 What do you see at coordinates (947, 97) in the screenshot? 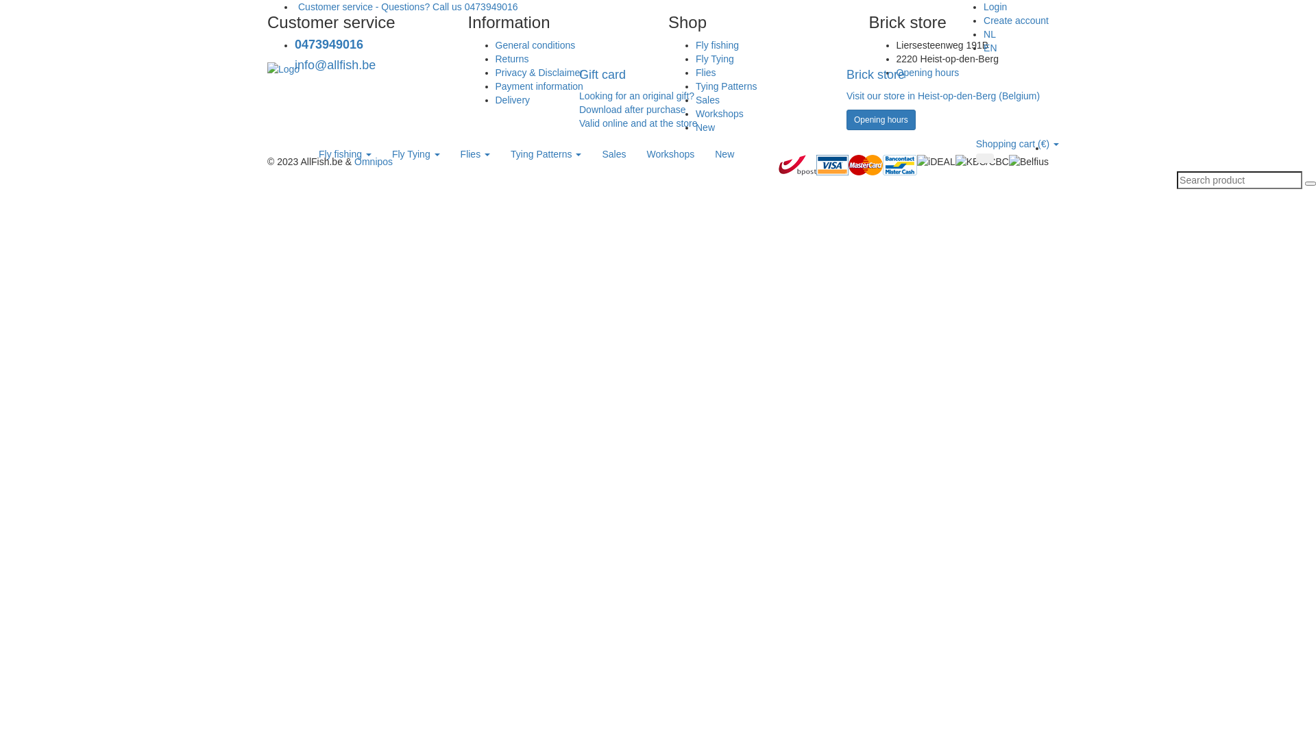
I see `Brick store
Visit our store in Heist-op-den-Berg (Belgium)` at bounding box center [947, 97].